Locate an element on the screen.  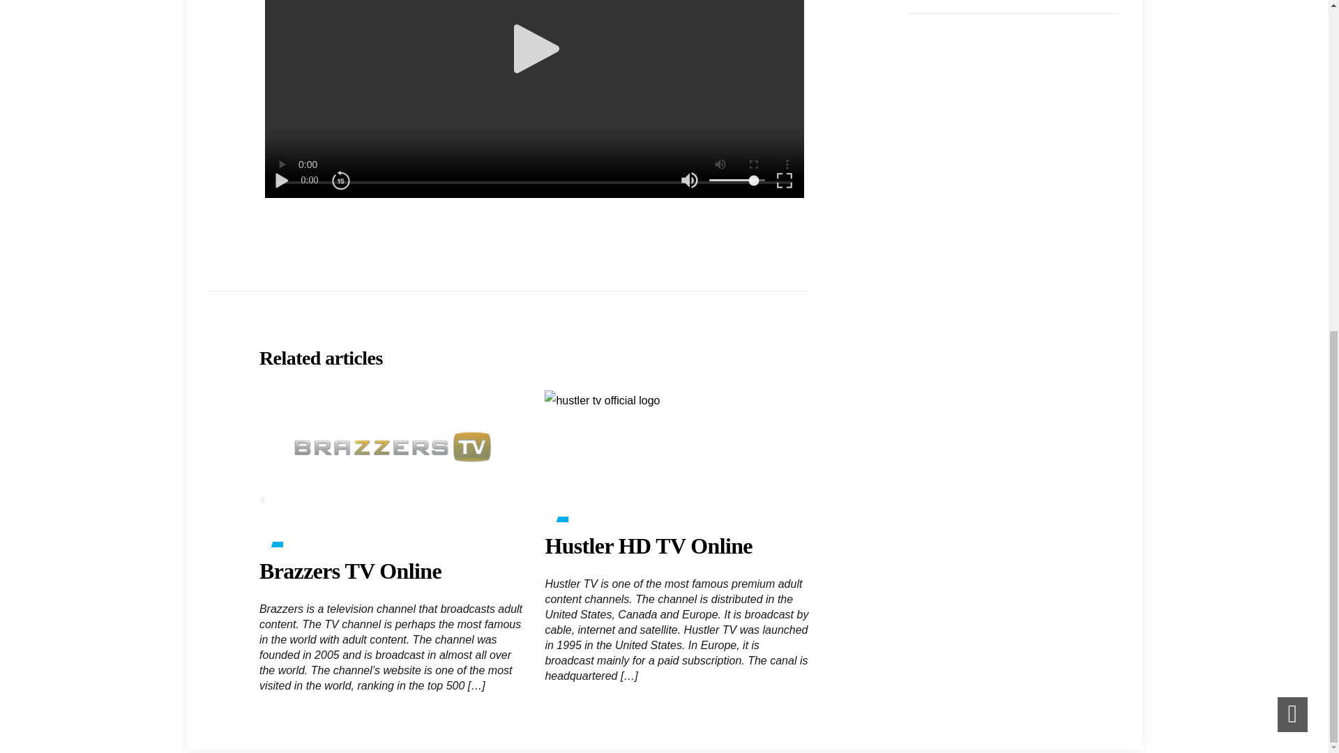
Penthouse Passion TV Online is located at coordinates (973, 1).